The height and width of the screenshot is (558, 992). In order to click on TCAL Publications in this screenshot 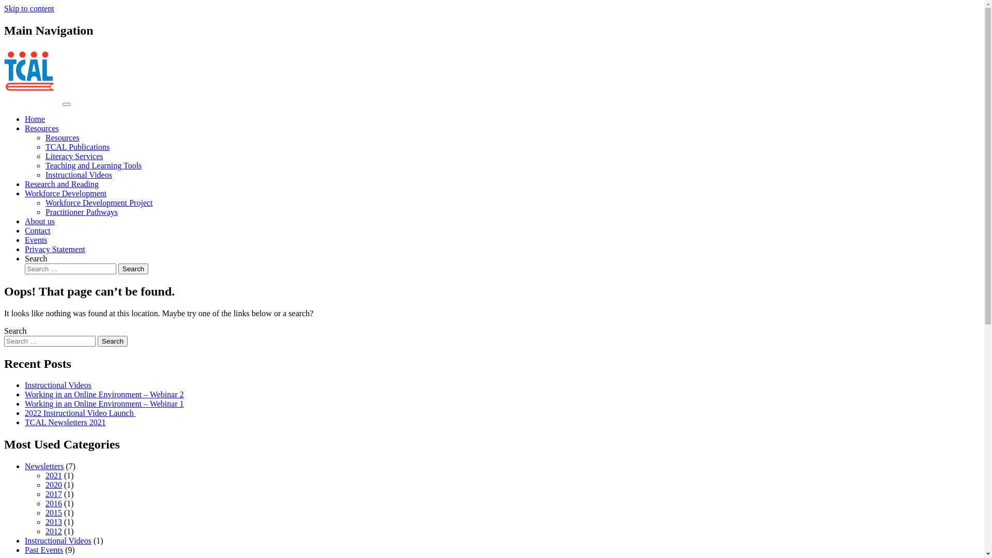, I will do `click(78, 147)`.